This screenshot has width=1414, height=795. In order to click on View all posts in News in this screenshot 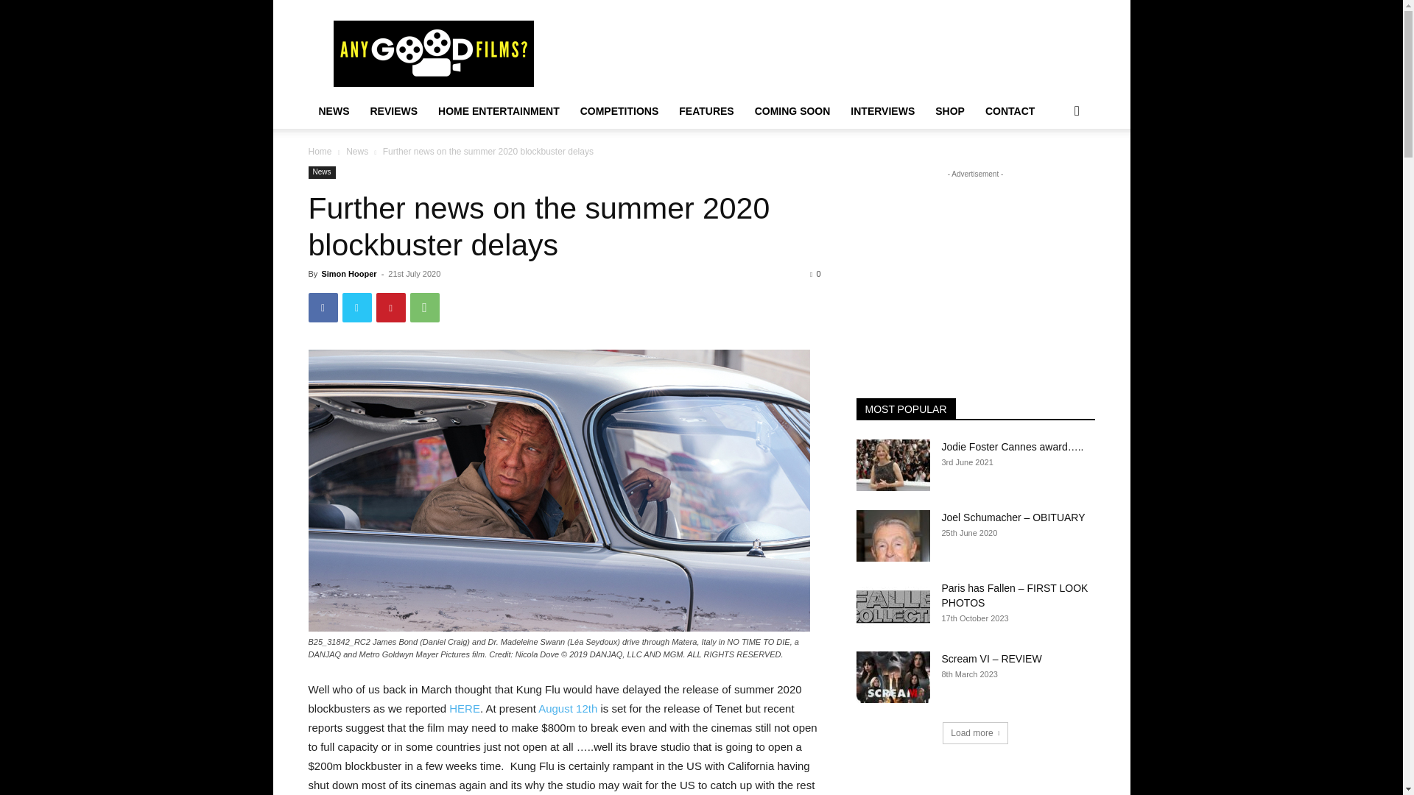, I will do `click(356, 151)`.